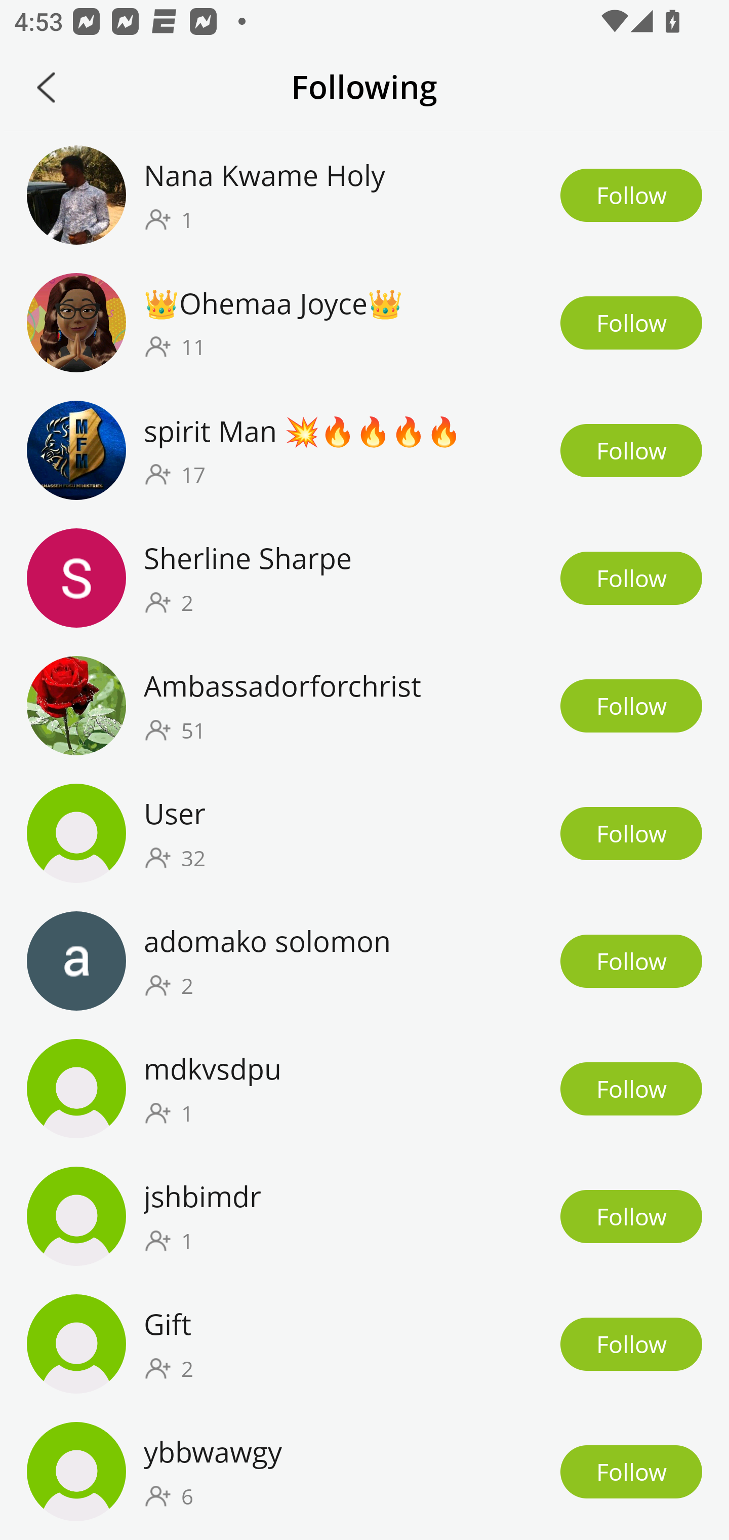 Image resolution: width=729 pixels, height=1540 pixels. I want to click on 👑Ohemaa Joyce👑 11 Follow, so click(364, 322).